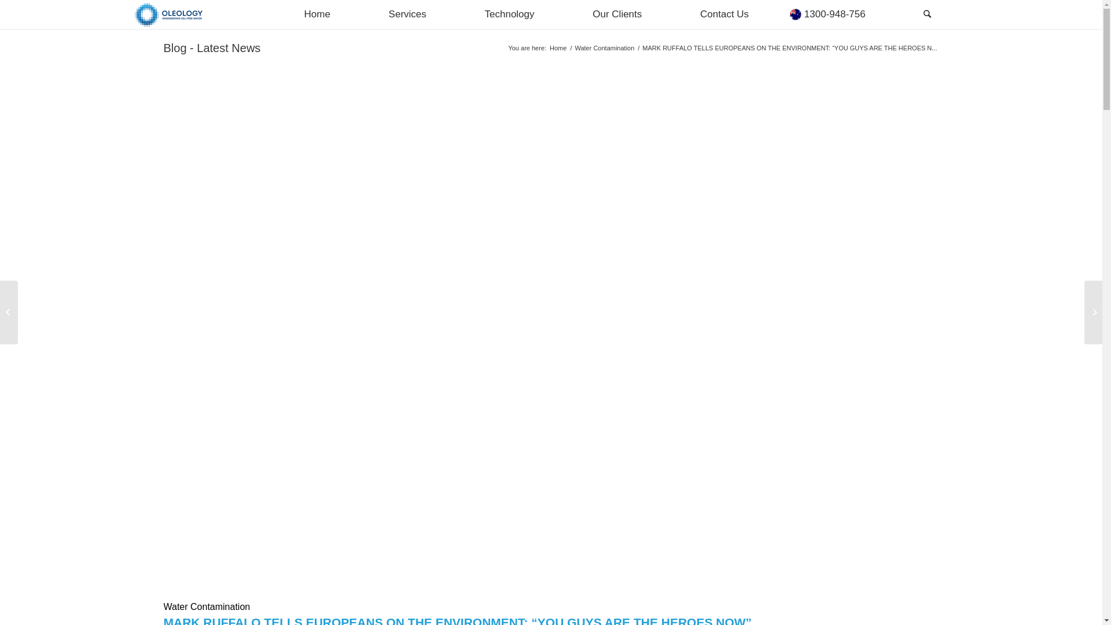 The height and width of the screenshot is (625, 1111). I want to click on Services, so click(407, 14).